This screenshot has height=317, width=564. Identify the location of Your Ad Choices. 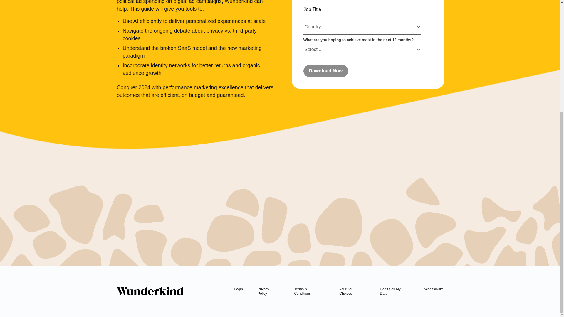
(345, 291).